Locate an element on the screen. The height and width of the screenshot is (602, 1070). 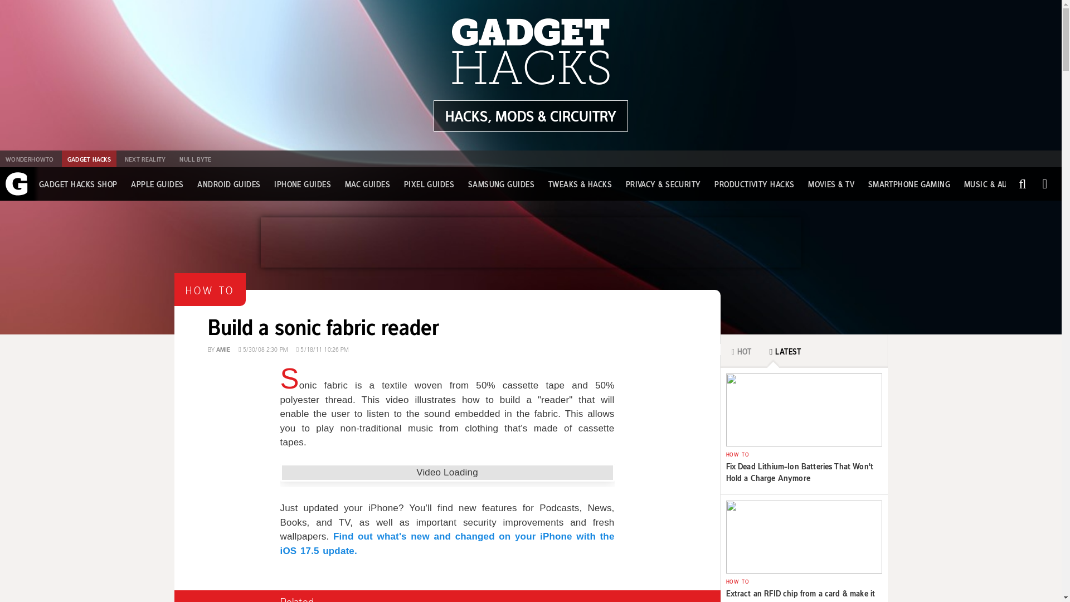
NEXT REALITY is located at coordinates (223, 348).